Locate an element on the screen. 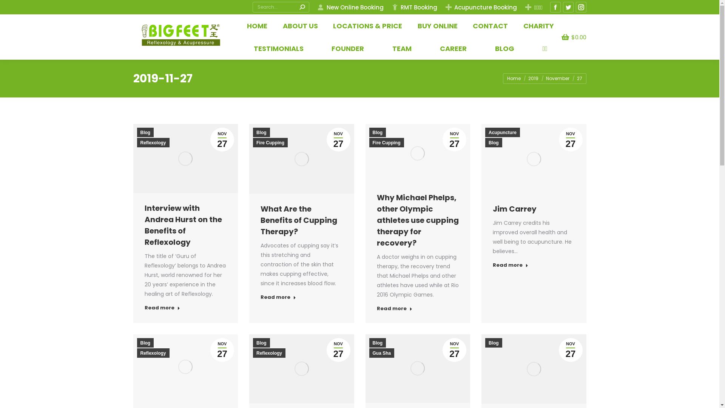 This screenshot has width=725, height=408. Fire Cupping is located at coordinates (387, 143).